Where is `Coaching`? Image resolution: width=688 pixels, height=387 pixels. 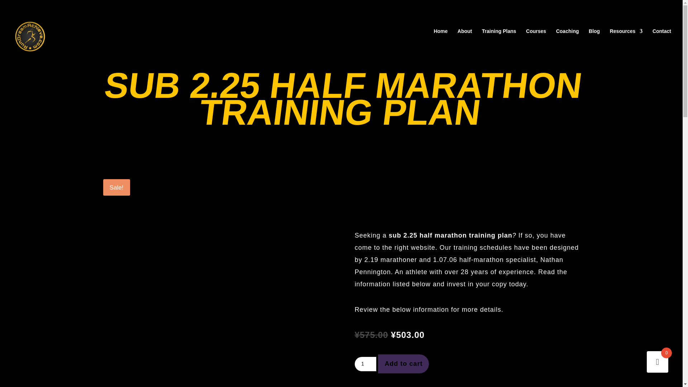
Coaching is located at coordinates (568, 40).